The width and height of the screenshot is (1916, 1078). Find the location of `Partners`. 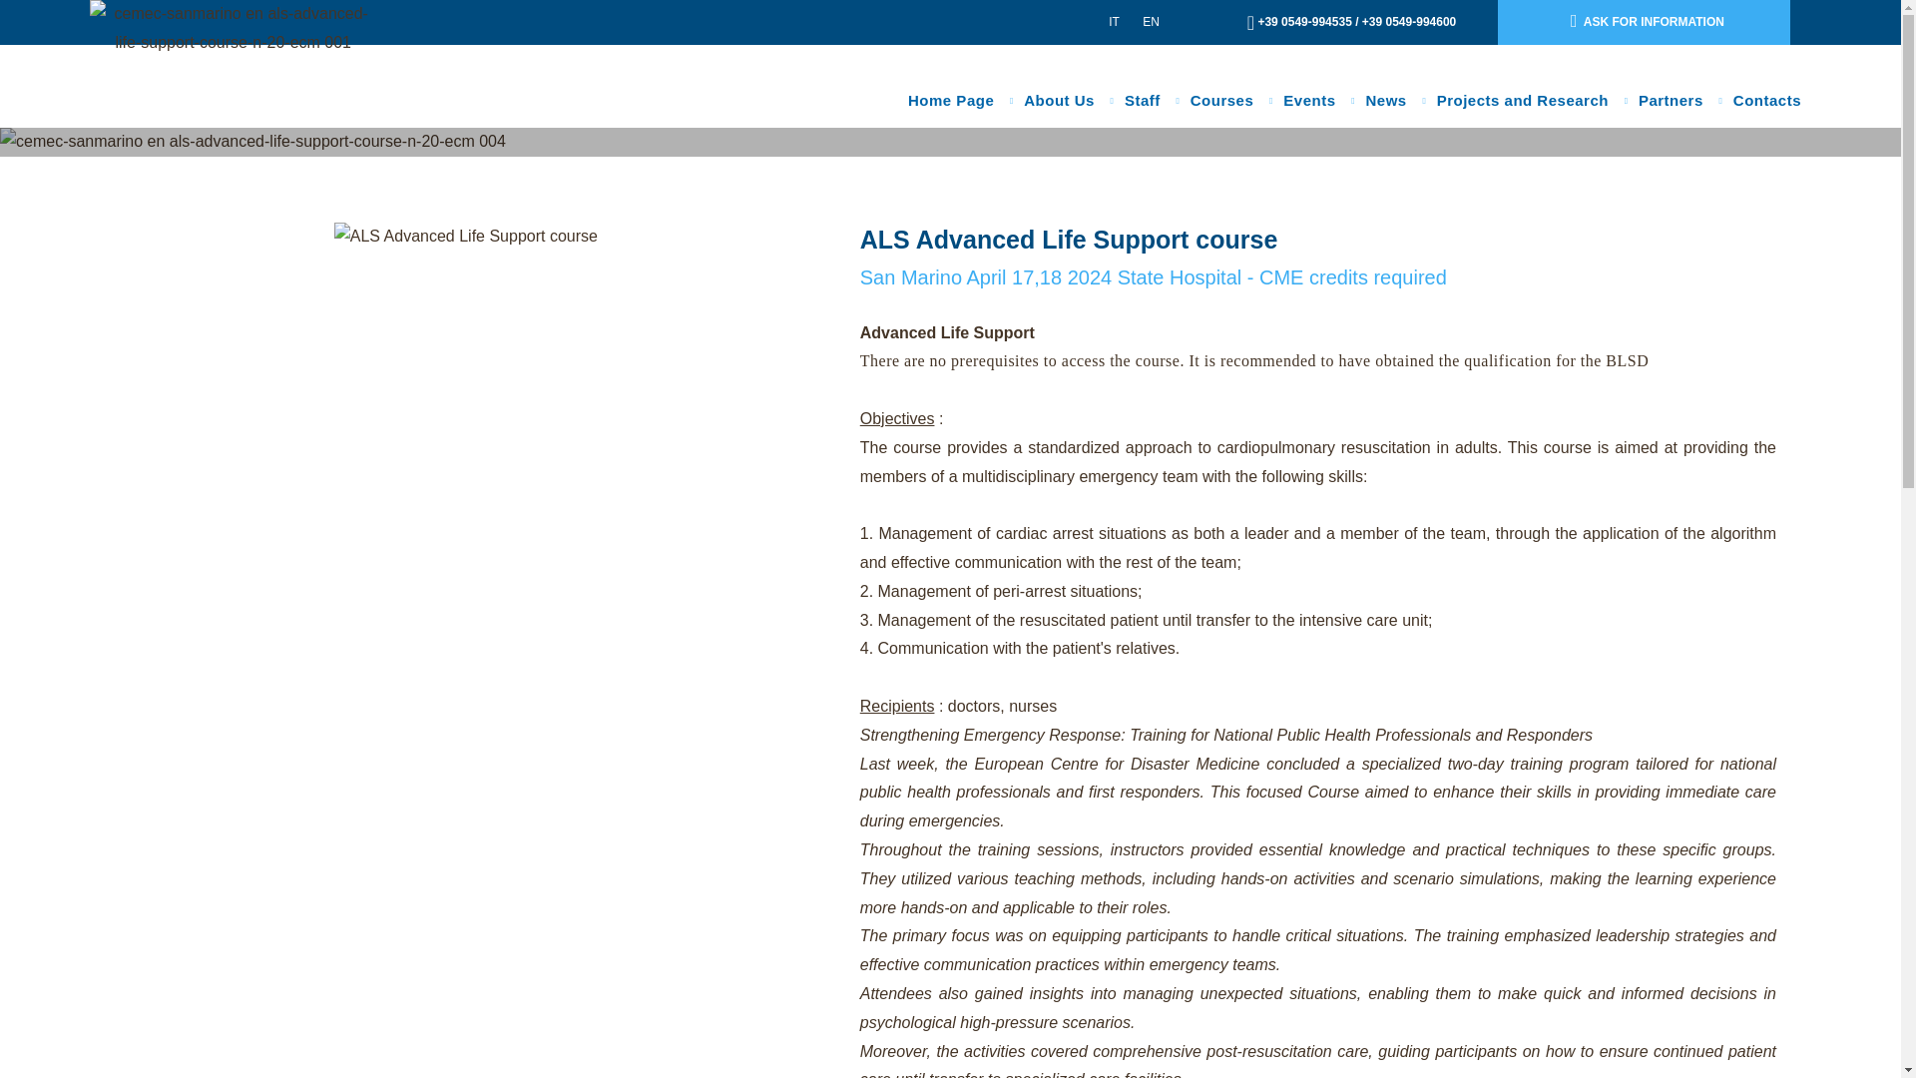

Partners is located at coordinates (1671, 100).